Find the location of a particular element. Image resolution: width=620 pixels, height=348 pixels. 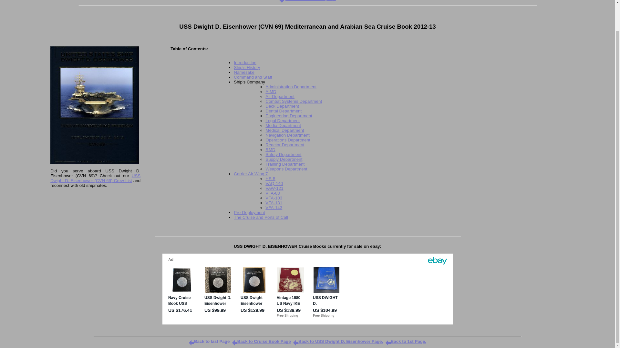

Legal Department is located at coordinates (282, 121).